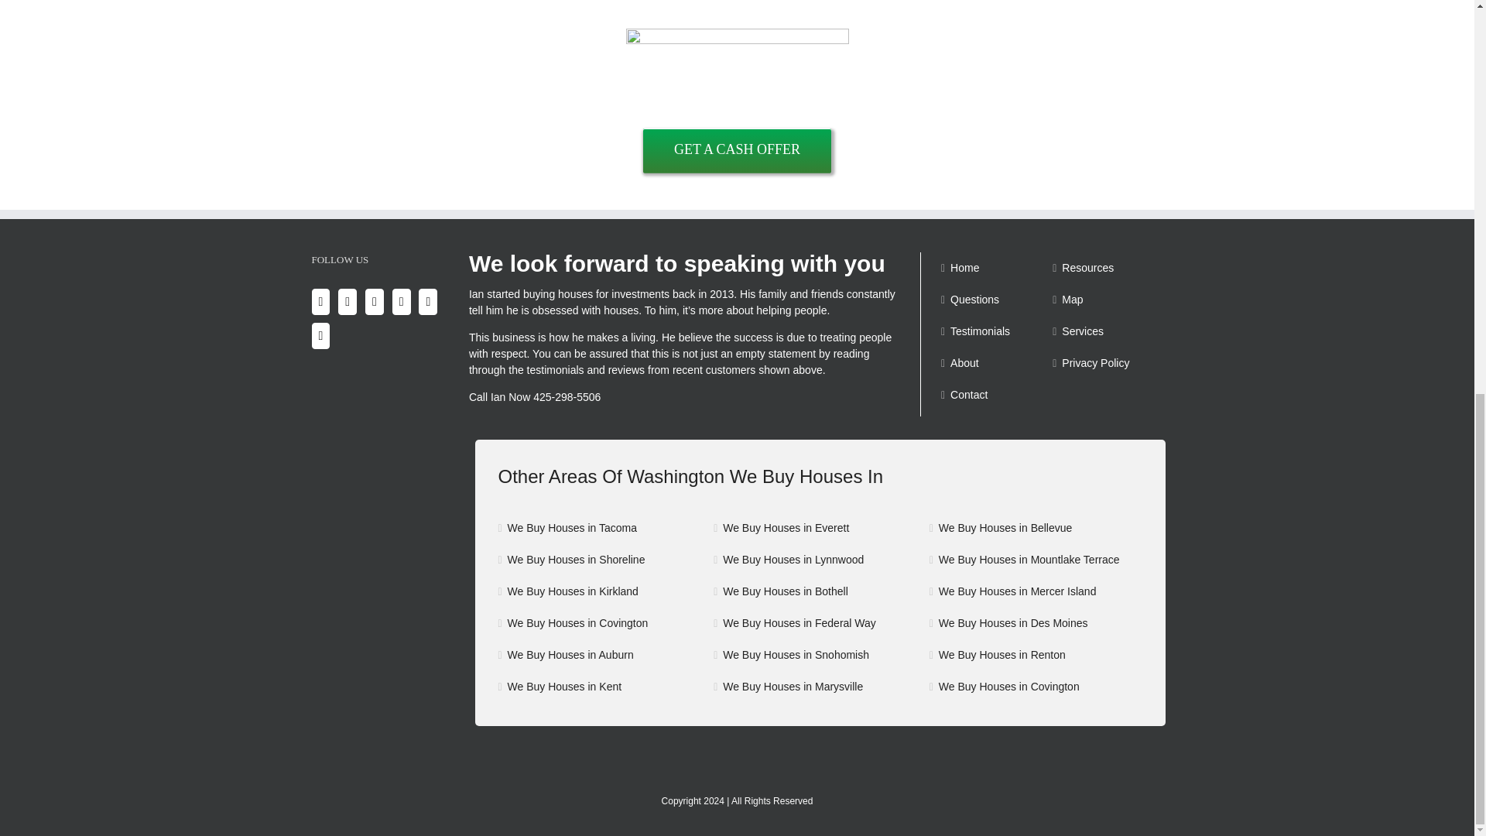  I want to click on We Buy Houses in Des Moines, so click(1037, 623).